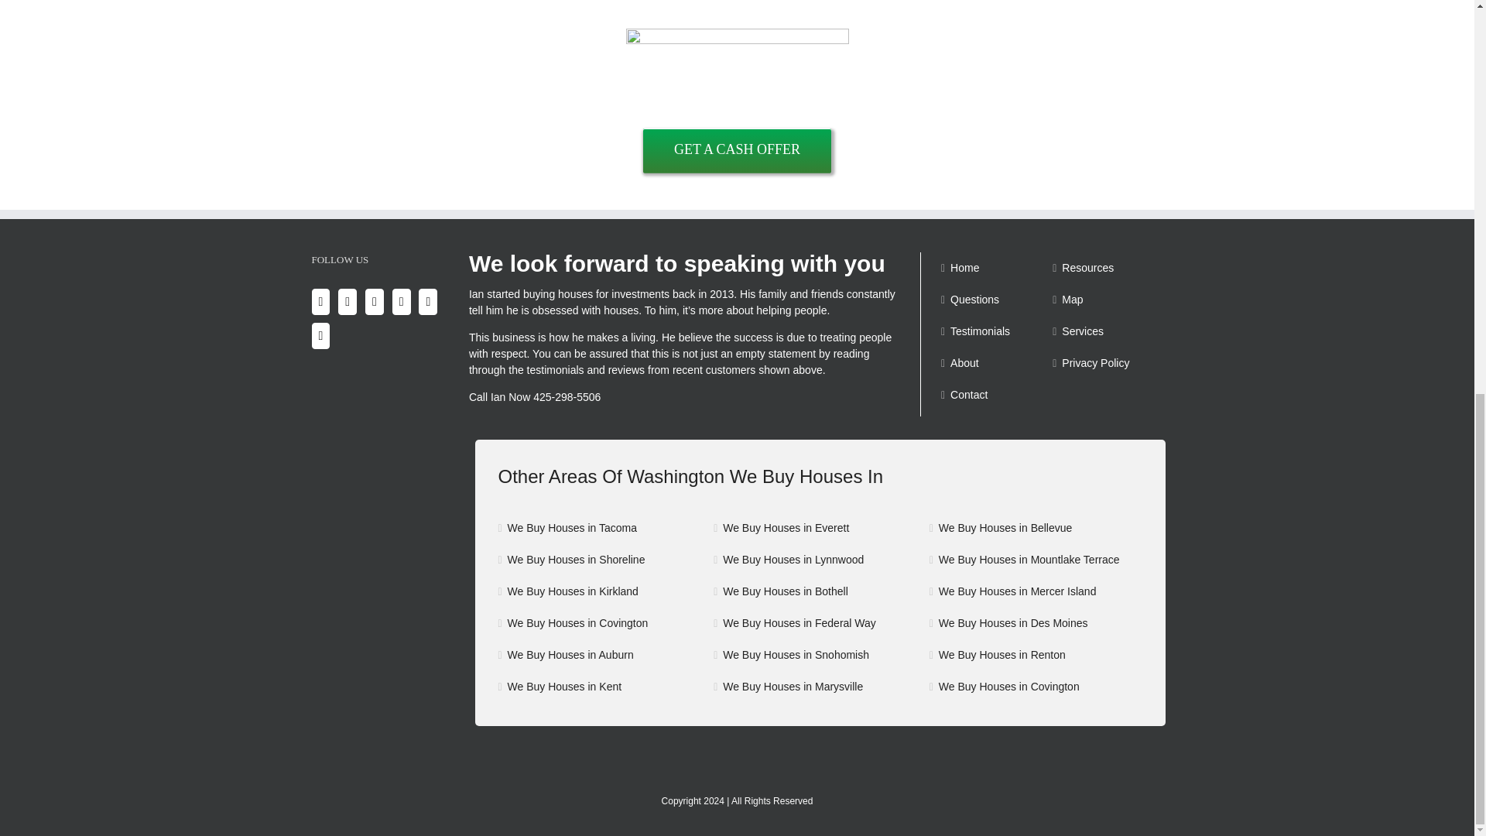  I want to click on We Buy Houses in Des Moines, so click(1037, 623).